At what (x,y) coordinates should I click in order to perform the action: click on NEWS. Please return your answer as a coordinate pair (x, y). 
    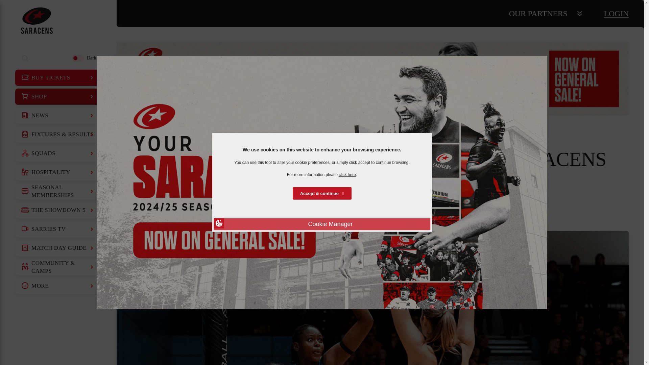
    Looking at the image, I should click on (58, 116).